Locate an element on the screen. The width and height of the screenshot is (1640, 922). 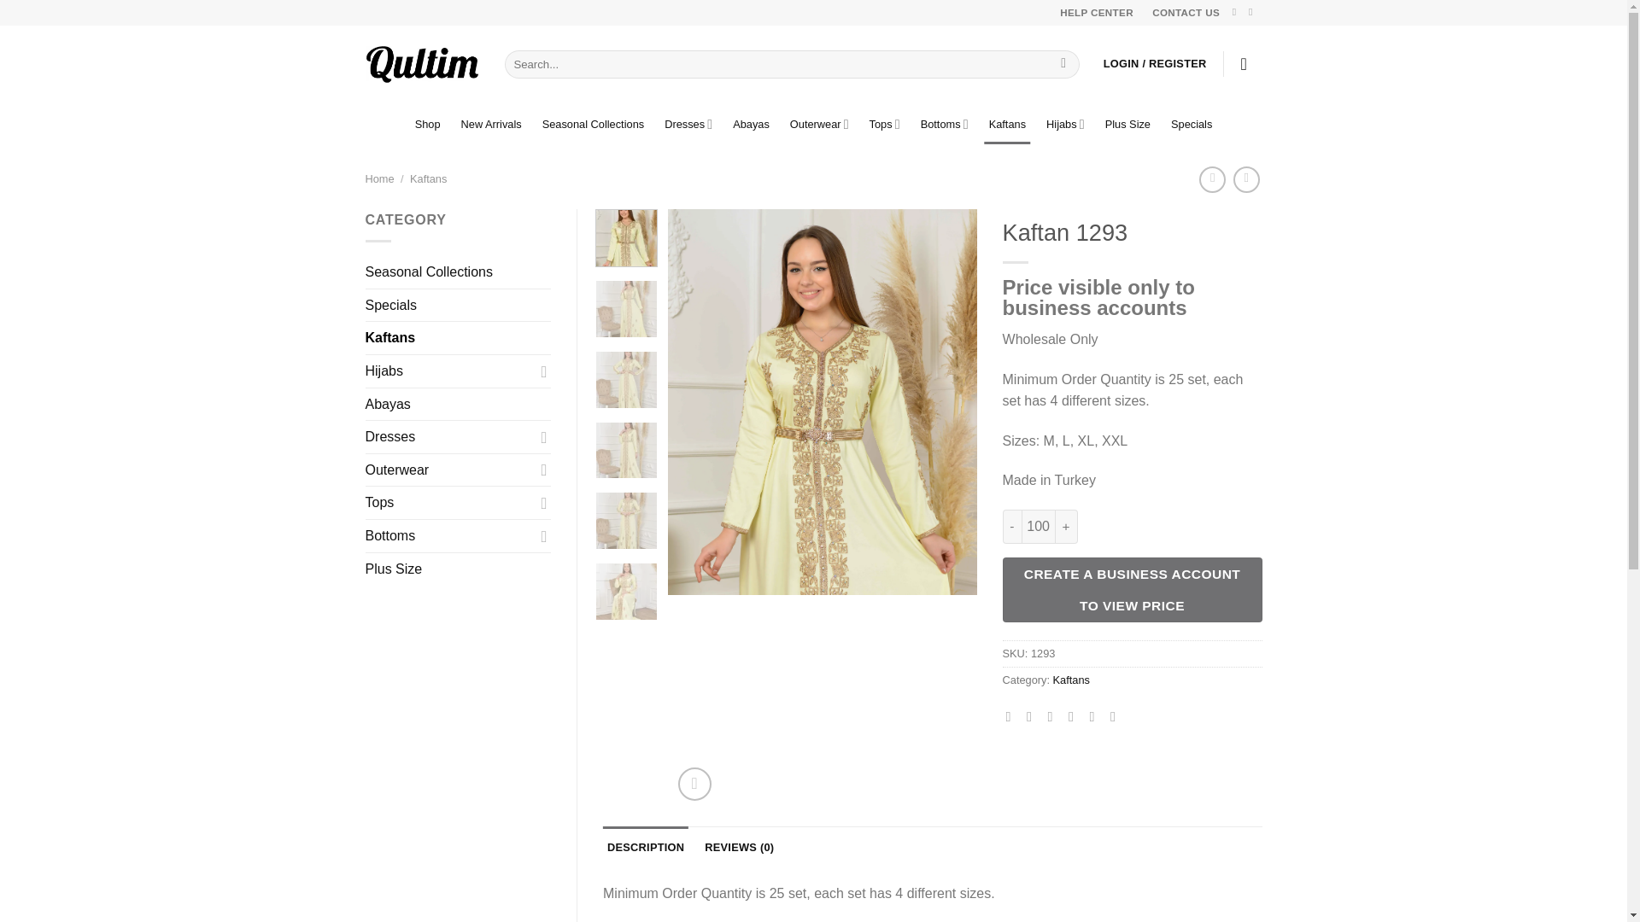
HELP CENTER is located at coordinates (1096, 13).